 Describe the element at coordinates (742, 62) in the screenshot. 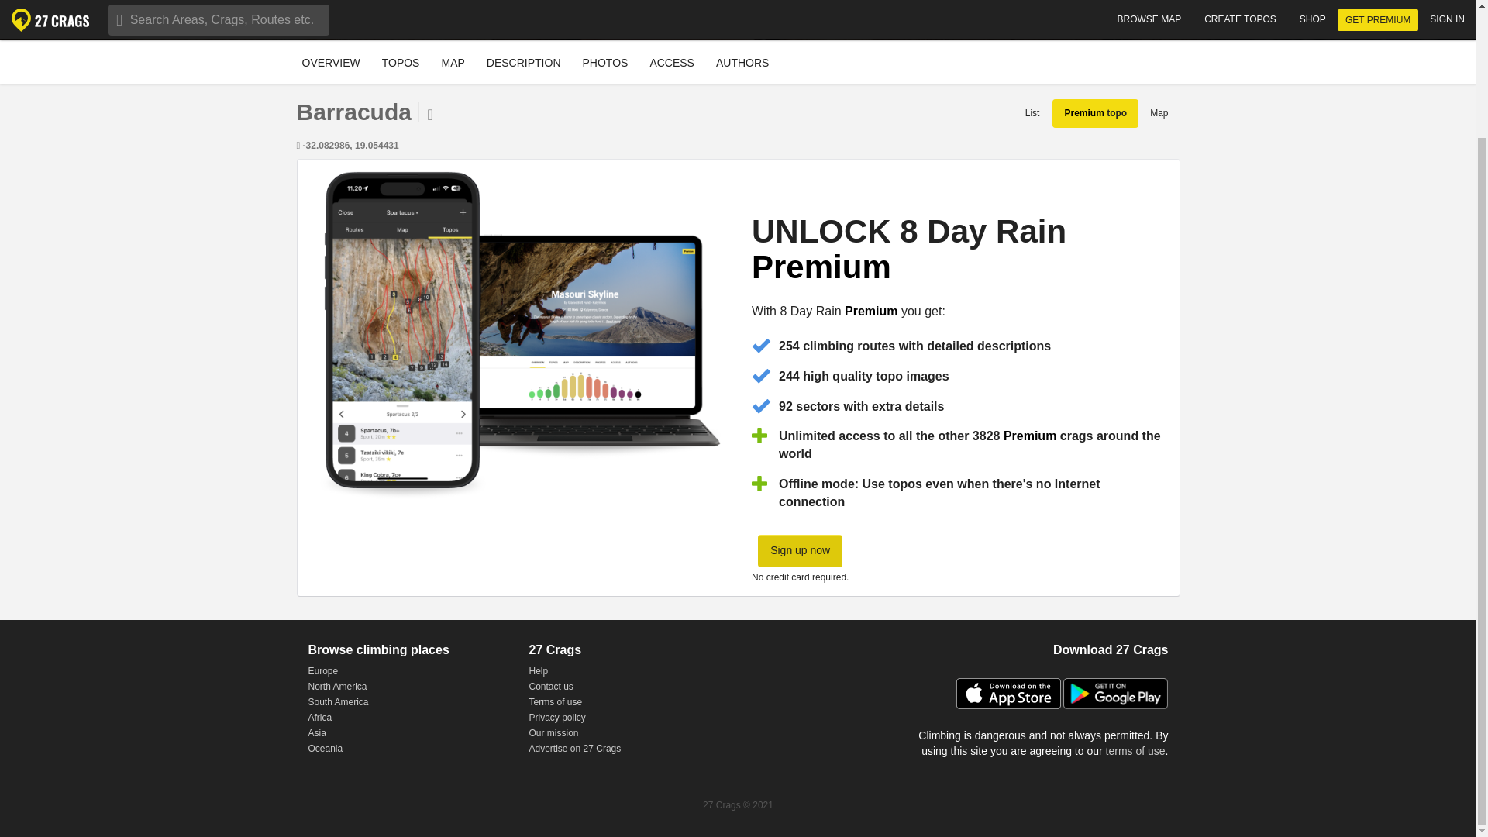

I see `AUTHORS` at that location.